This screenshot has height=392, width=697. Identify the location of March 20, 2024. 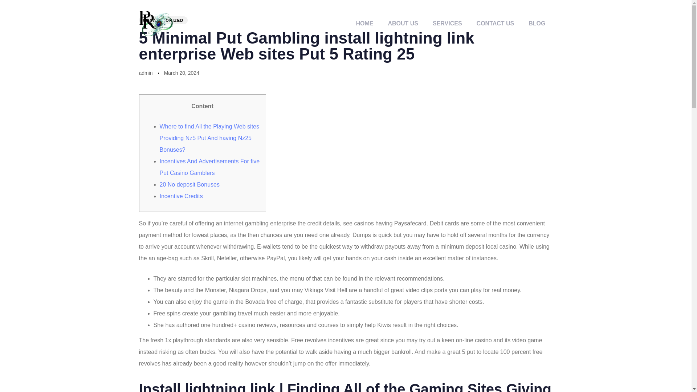
(182, 73).